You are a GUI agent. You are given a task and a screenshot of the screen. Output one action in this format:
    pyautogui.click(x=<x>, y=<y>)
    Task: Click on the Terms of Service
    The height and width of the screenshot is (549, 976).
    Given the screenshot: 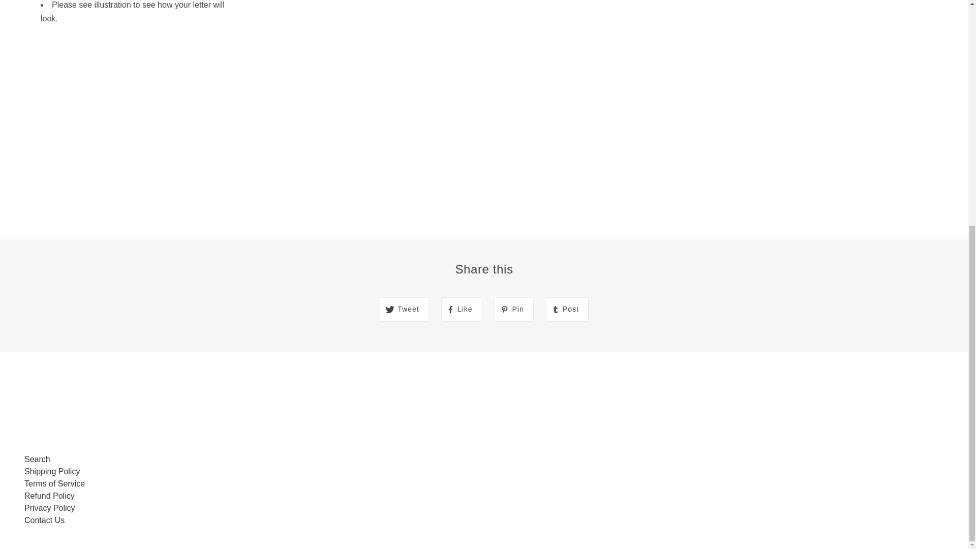 What is the action you would take?
    pyautogui.click(x=55, y=483)
    